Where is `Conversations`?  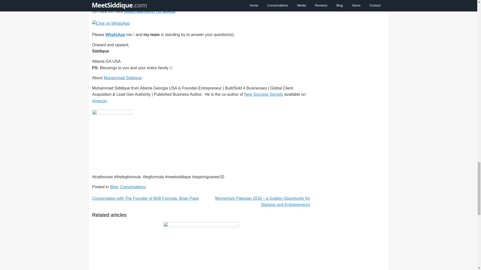 Conversations is located at coordinates (133, 187).